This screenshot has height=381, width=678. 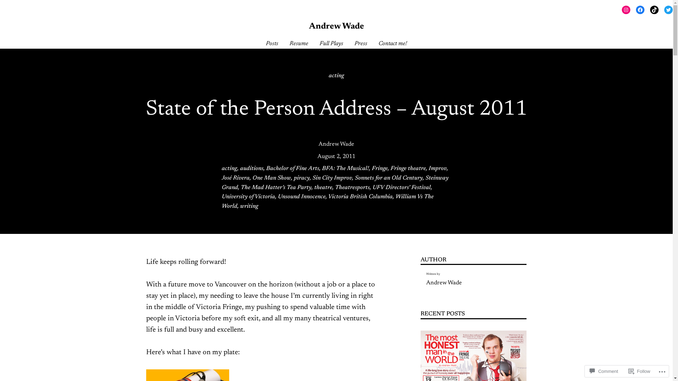 What do you see at coordinates (361, 44) in the screenshot?
I see `Press` at bounding box center [361, 44].